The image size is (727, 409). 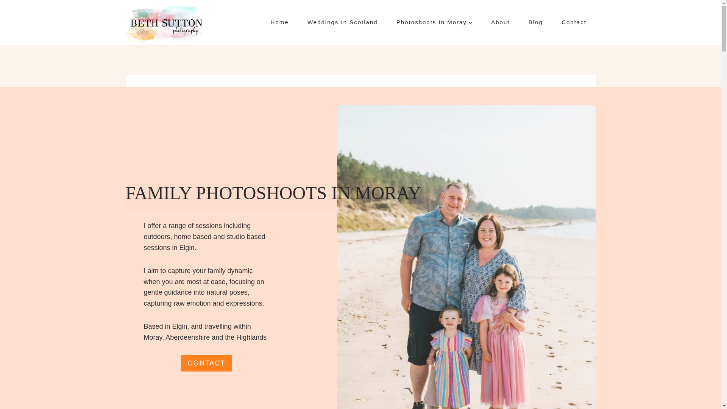 I want to click on Home, so click(x=279, y=22).